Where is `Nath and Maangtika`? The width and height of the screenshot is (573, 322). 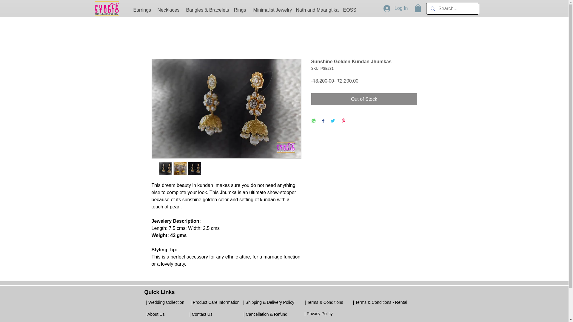
Nath and Maangtika is located at coordinates (315, 10).